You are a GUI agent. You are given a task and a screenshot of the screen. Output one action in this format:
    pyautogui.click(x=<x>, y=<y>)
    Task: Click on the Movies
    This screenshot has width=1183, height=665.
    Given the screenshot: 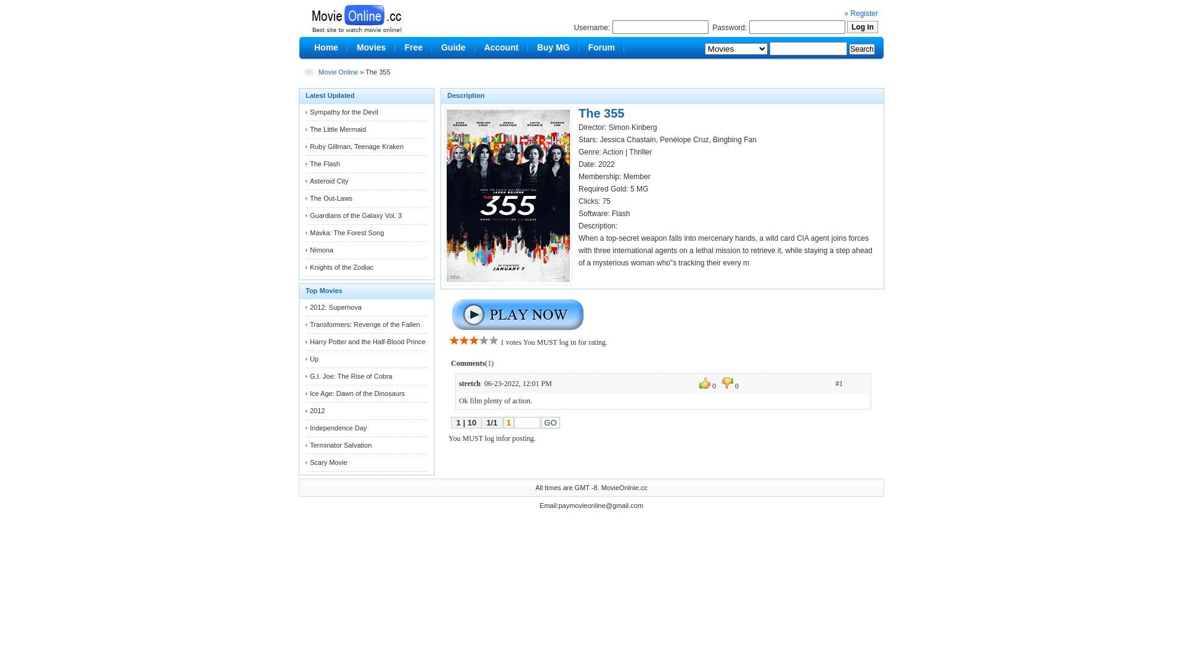 What is the action you would take?
    pyautogui.click(x=371, y=48)
    